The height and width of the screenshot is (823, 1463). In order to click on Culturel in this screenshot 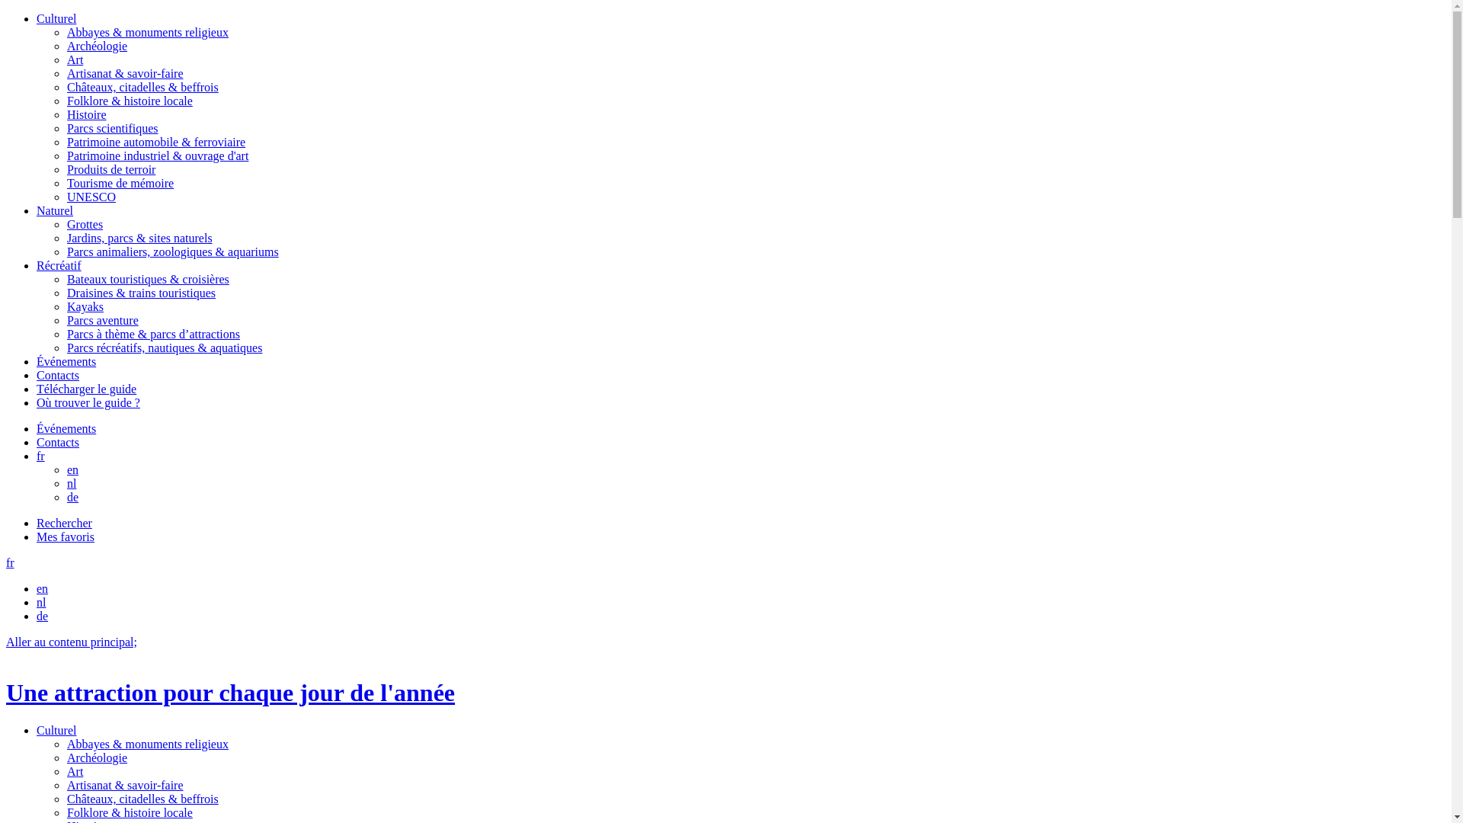, I will do `click(56, 730)`.